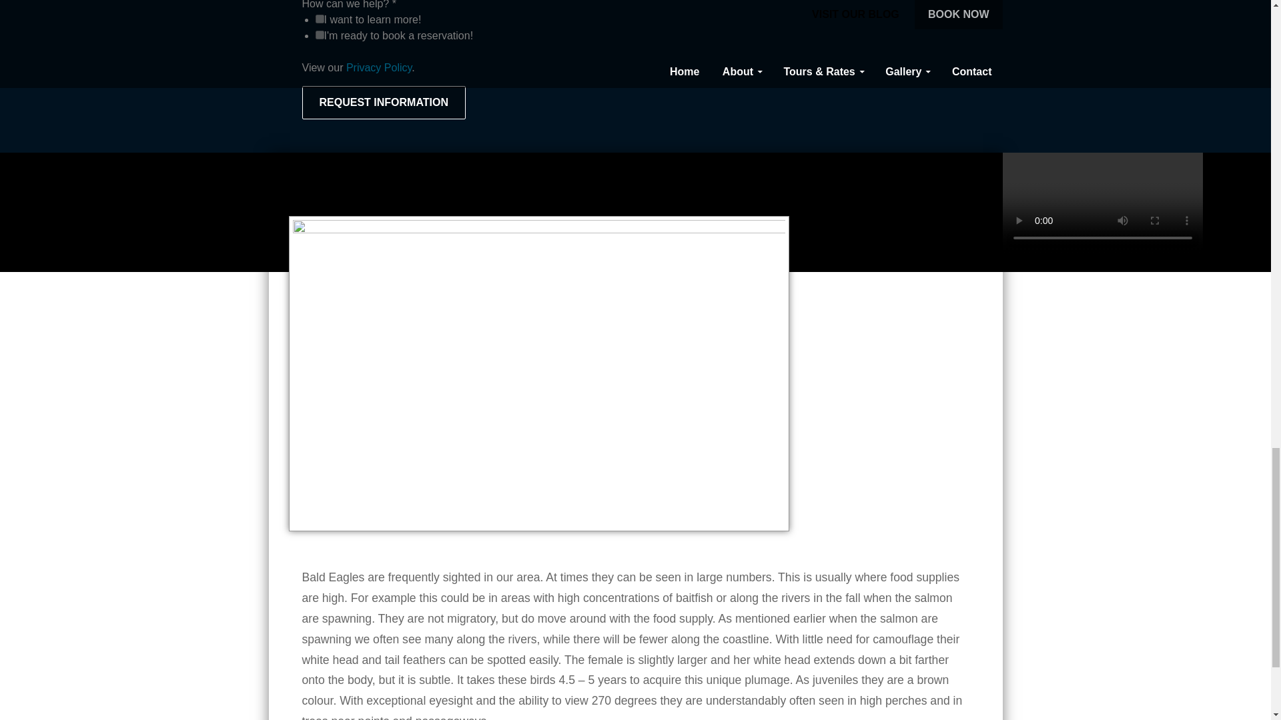 The height and width of the screenshot is (720, 1281). I want to click on I'm ready to book a reservation!, so click(319, 35).